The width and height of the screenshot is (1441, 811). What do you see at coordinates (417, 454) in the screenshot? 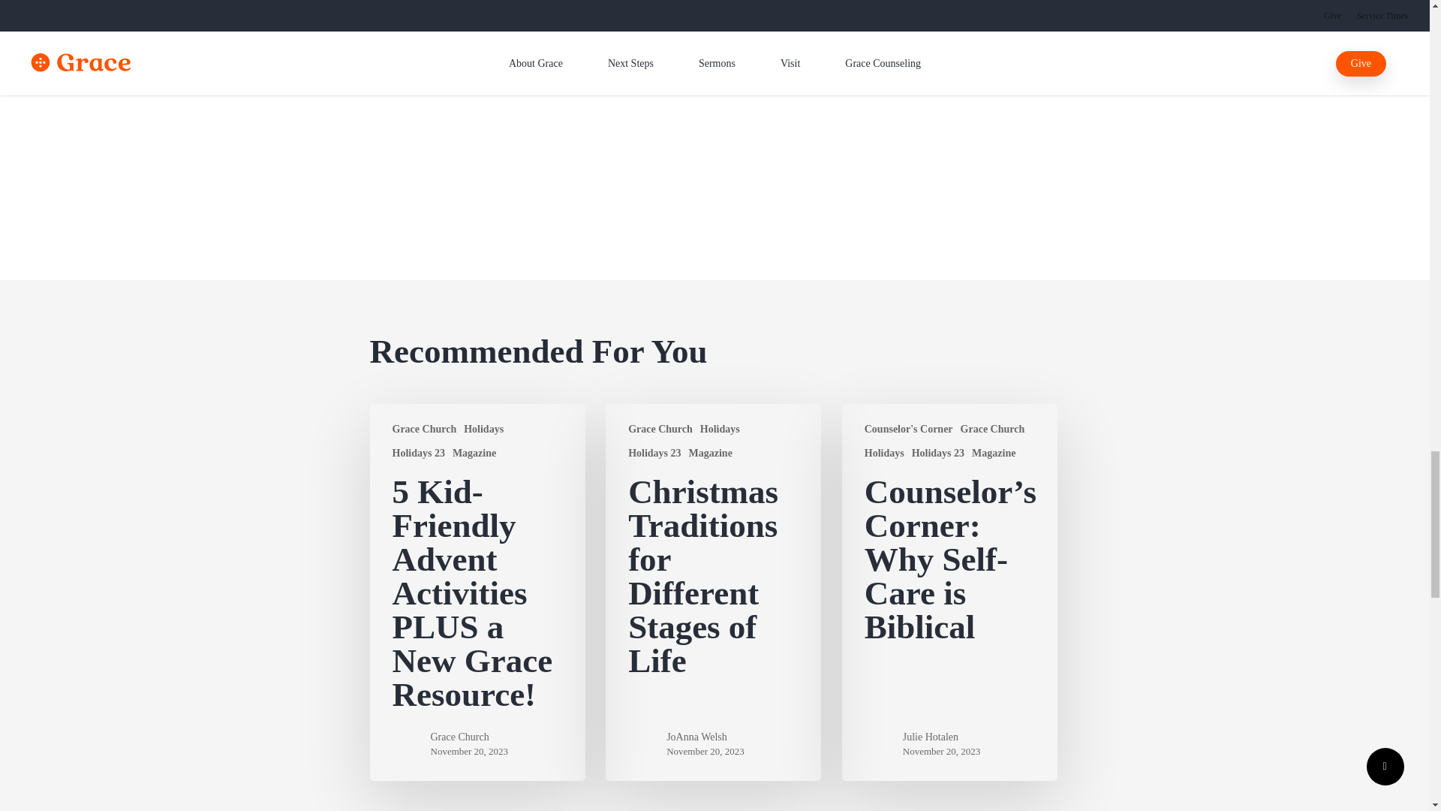
I see `Holidays 23` at bounding box center [417, 454].